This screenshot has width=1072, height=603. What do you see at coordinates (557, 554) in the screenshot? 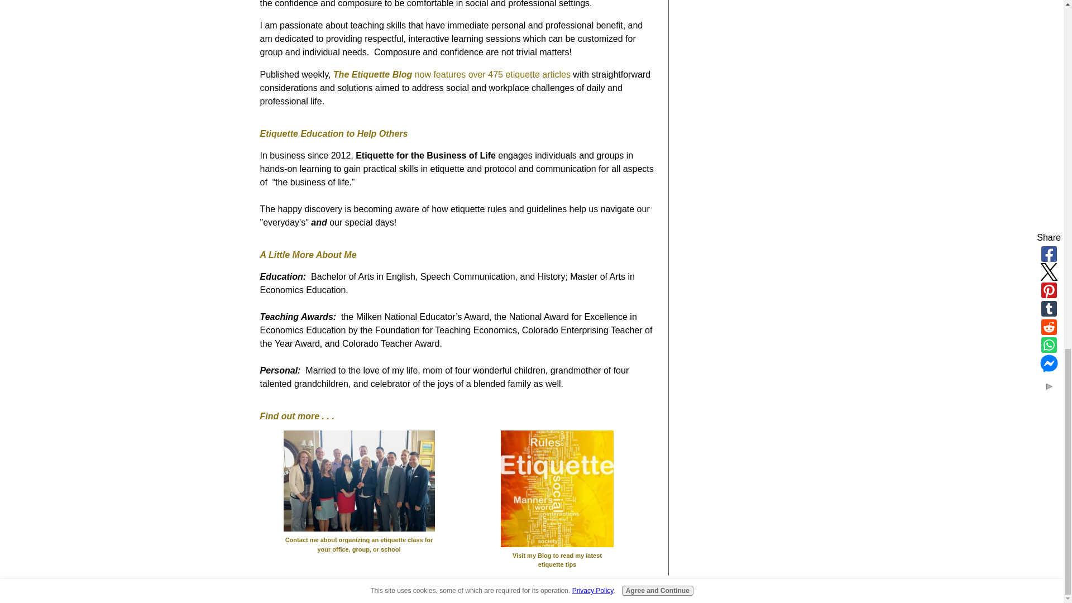
I see `Go to The Etiquette Blog` at bounding box center [557, 554].